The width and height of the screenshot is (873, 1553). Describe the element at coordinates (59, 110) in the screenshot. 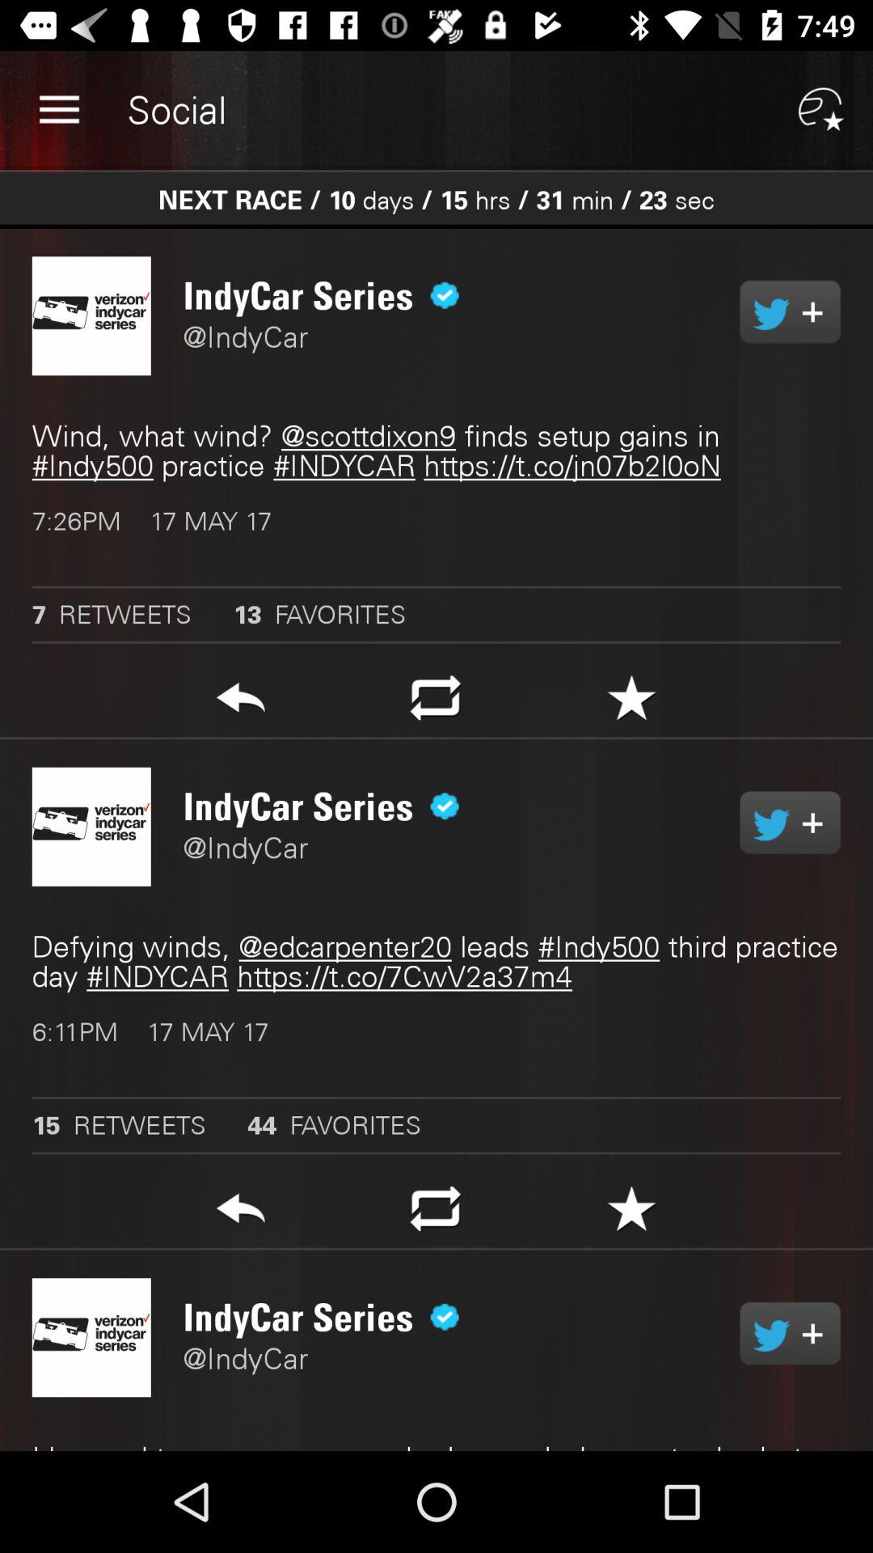

I see `turn on the item to the left of social app` at that location.